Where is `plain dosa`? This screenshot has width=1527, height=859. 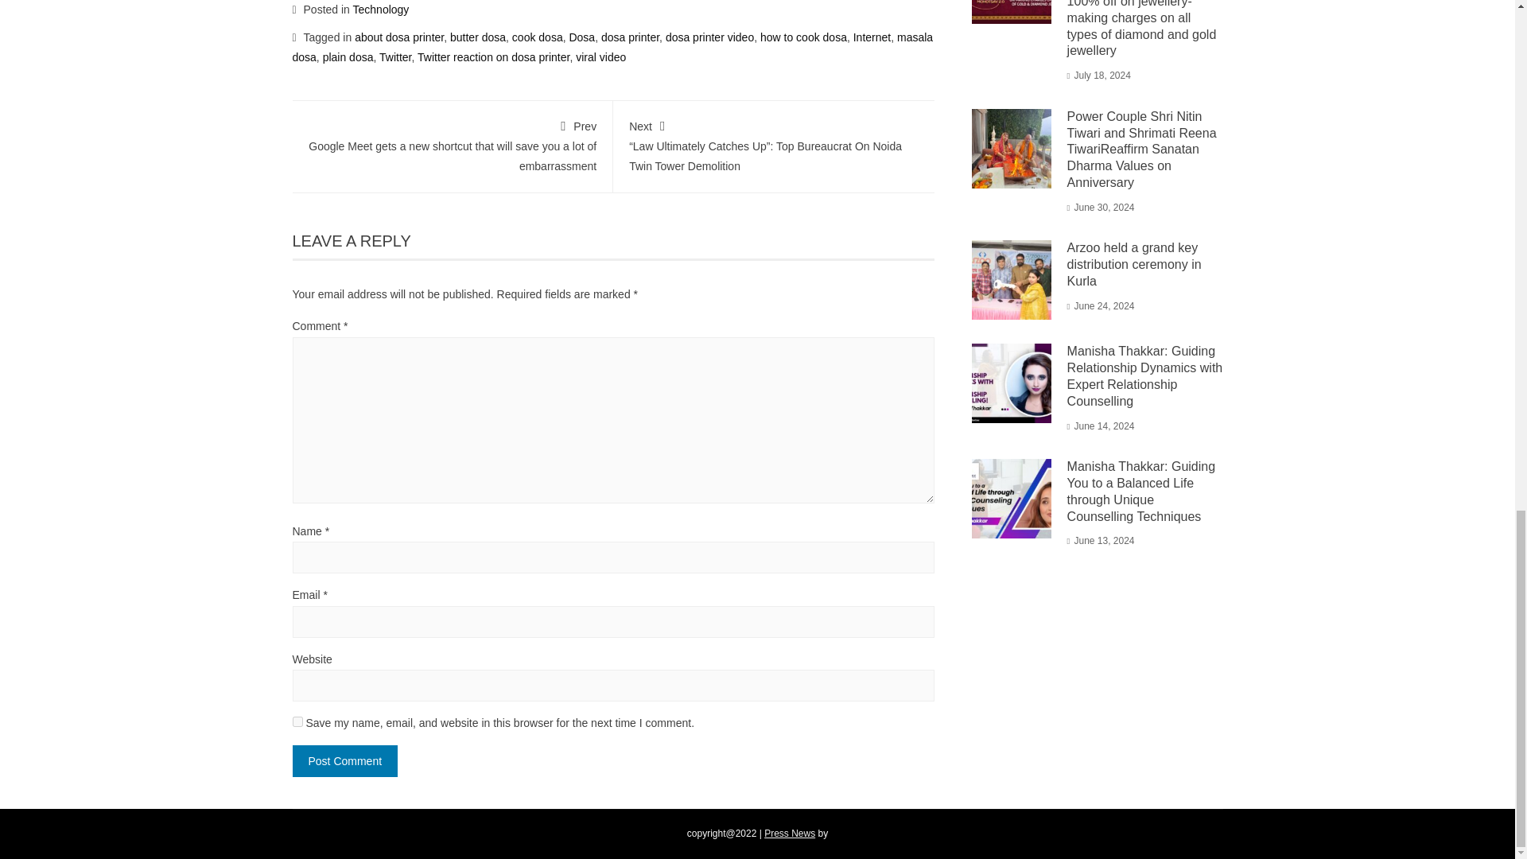
plain dosa is located at coordinates (348, 56).